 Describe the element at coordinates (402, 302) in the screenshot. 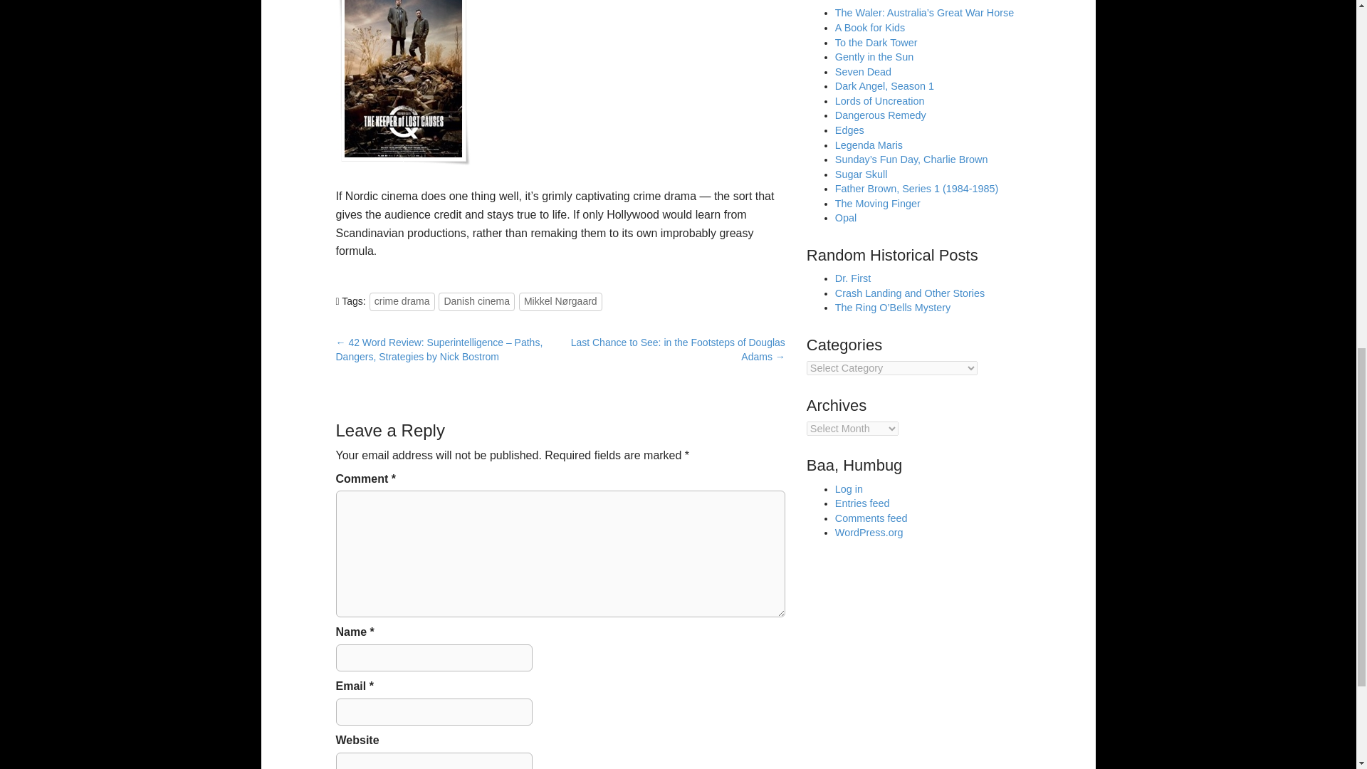

I see `crime drama` at that location.